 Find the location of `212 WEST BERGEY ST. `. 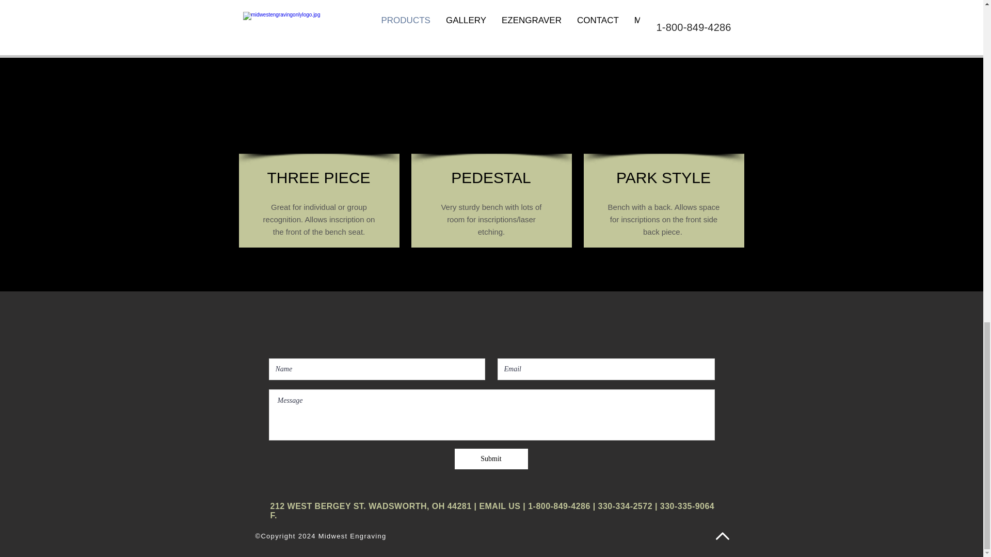

212 WEST BERGEY ST.  is located at coordinates (319, 506).